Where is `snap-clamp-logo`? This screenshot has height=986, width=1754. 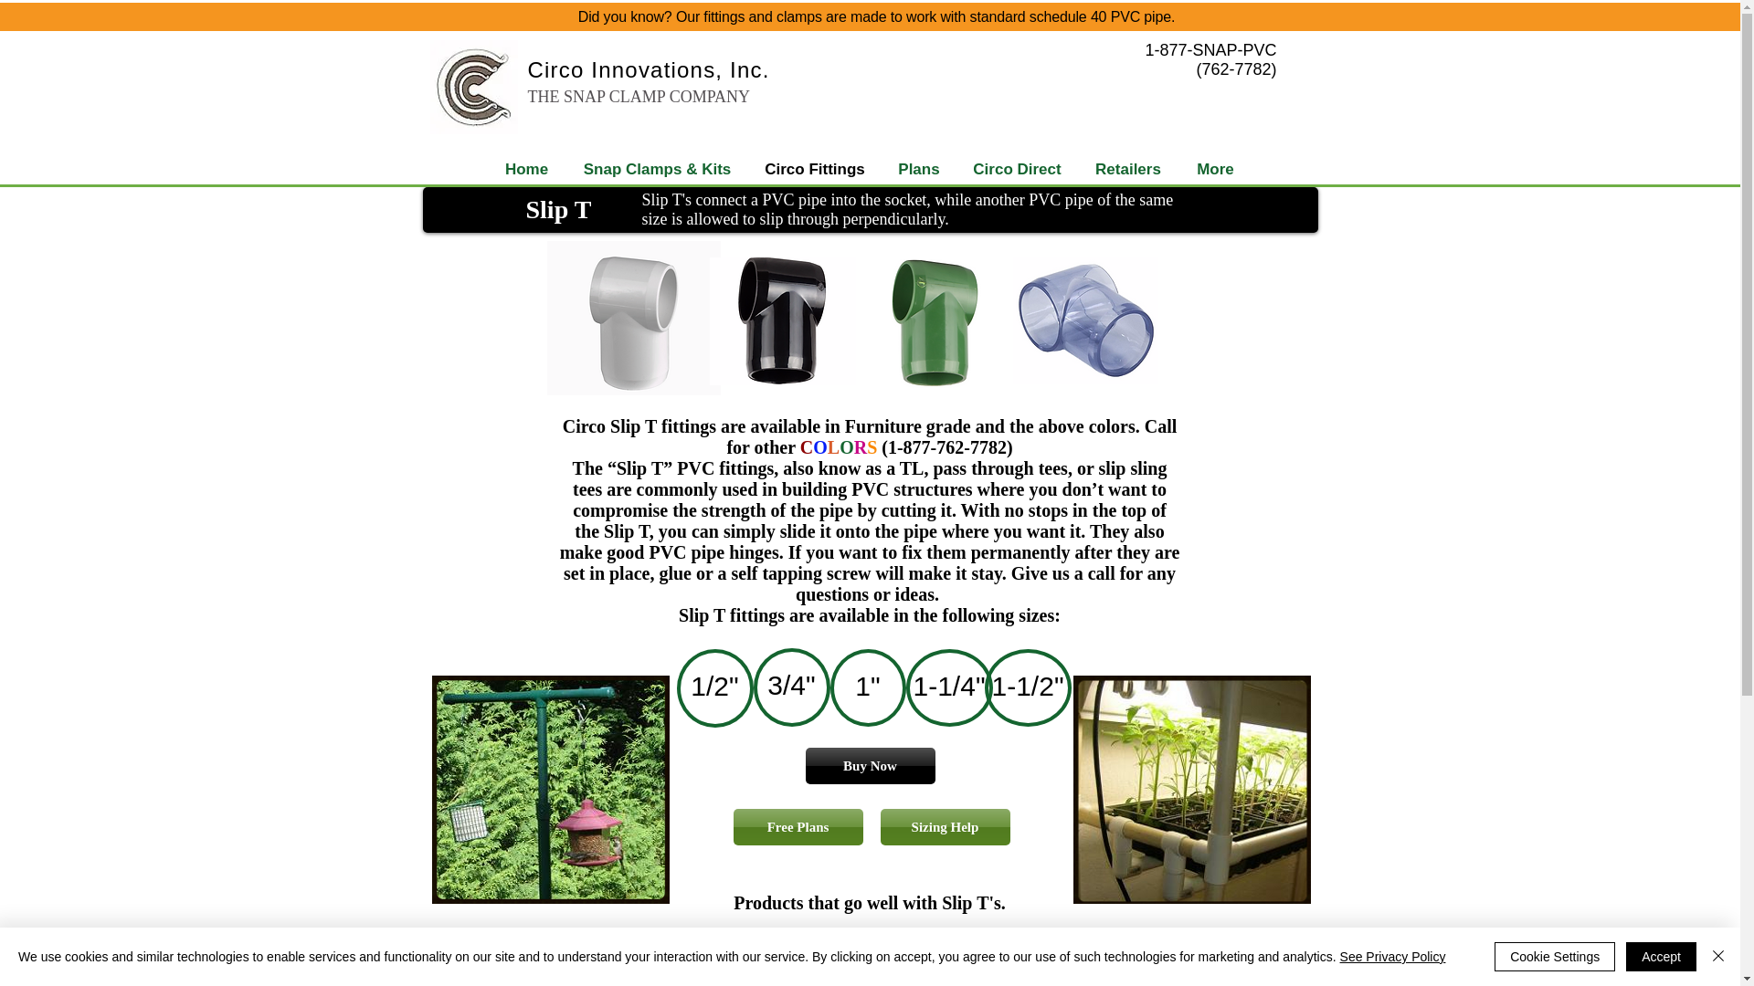
snap-clamp-logo is located at coordinates (473, 87).